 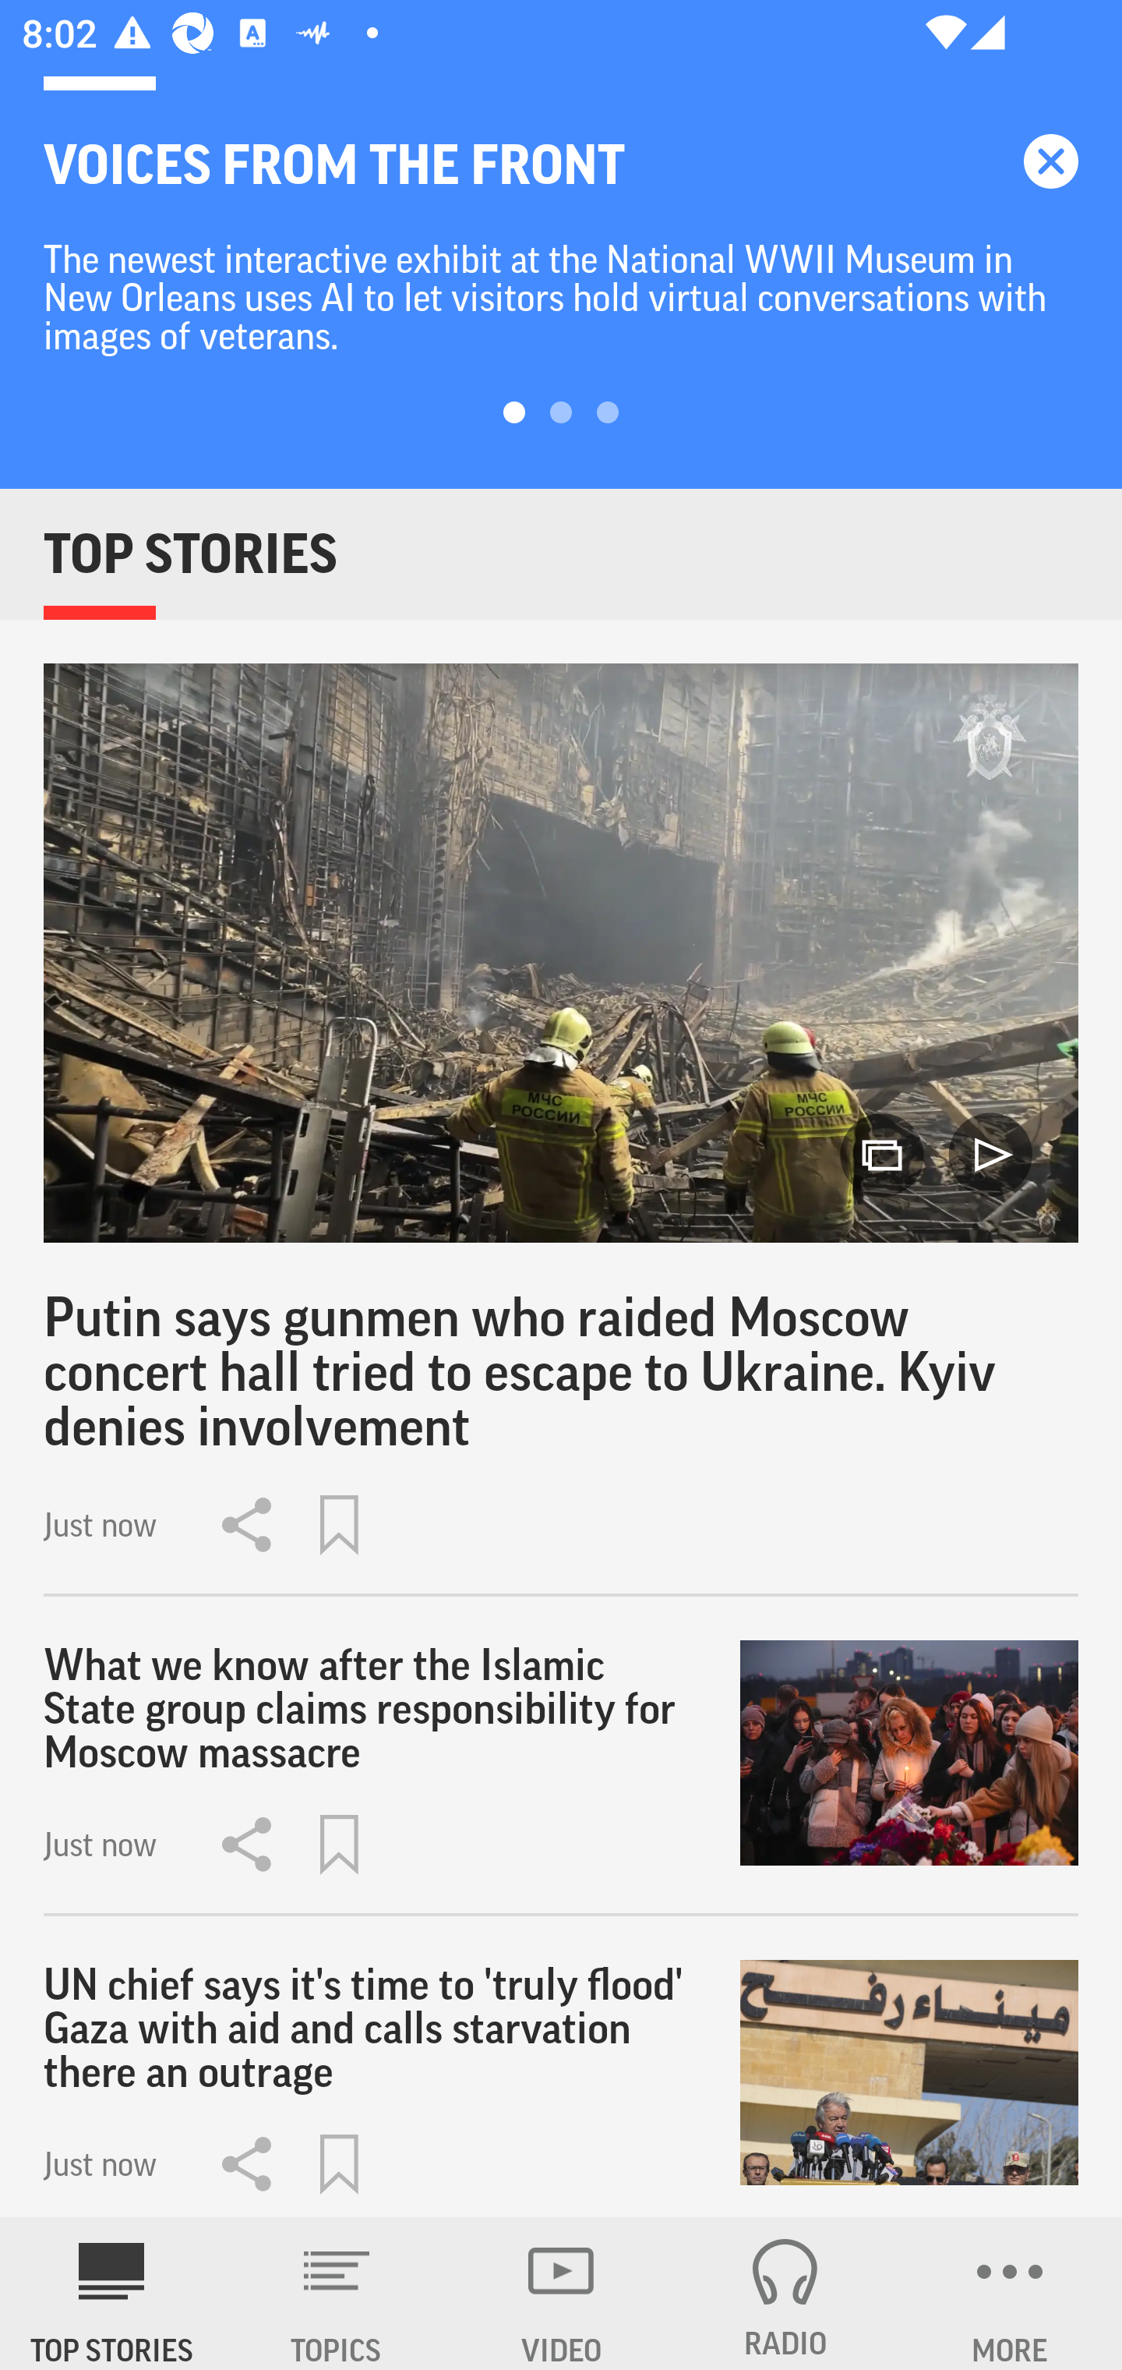 What do you see at coordinates (1010, 2294) in the screenshot?
I see `MORE` at bounding box center [1010, 2294].